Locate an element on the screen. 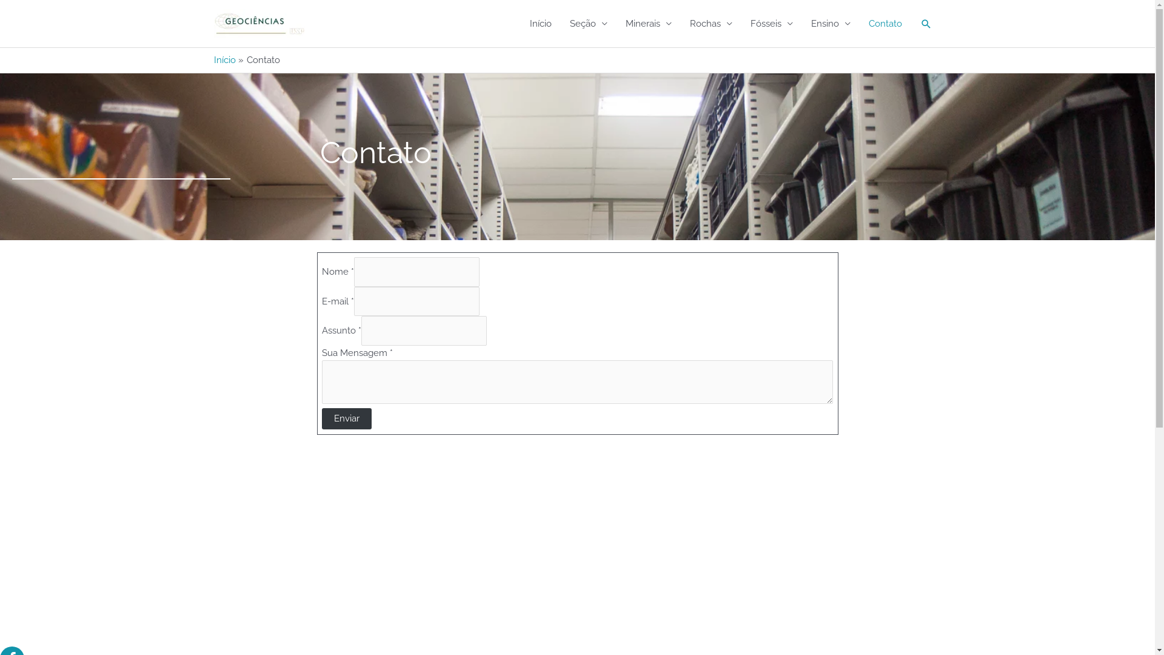  Contato is located at coordinates (885, 23).